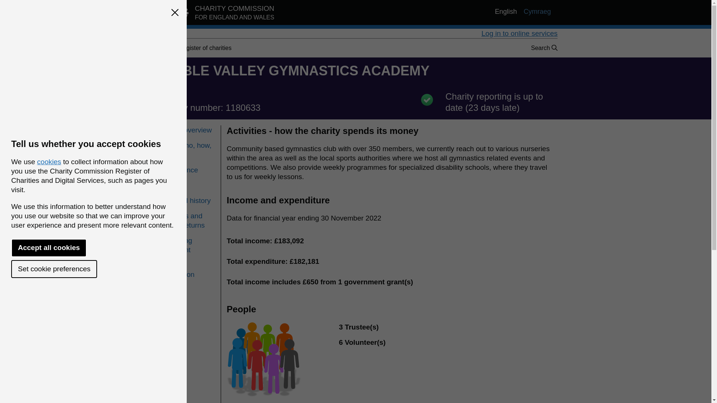 Image resolution: width=717 pixels, height=403 pixels. What do you see at coordinates (187, 169) in the screenshot?
I see `Log in to online services` at bounding box center [187, 169].